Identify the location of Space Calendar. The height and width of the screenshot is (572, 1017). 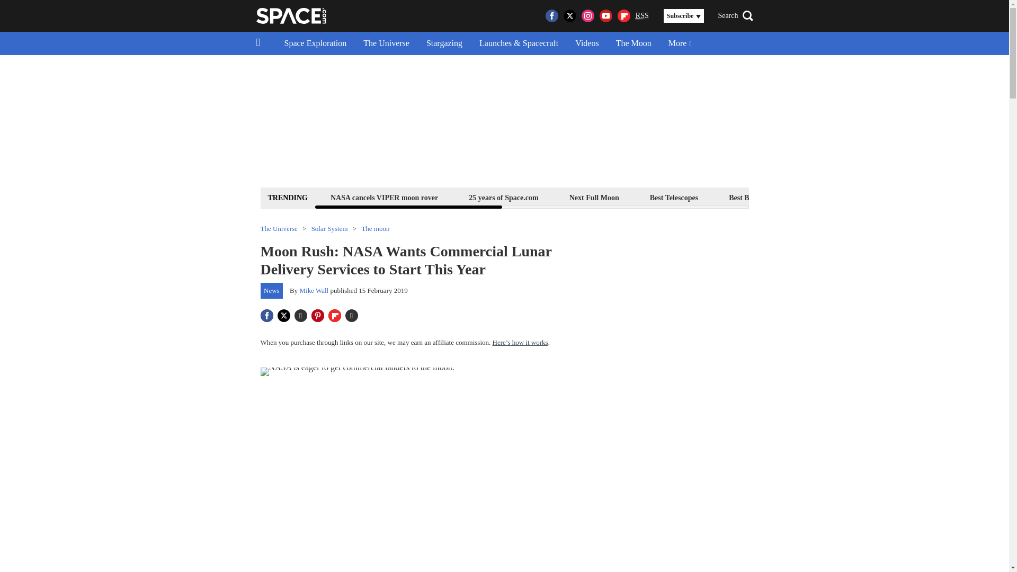
(929, 197).